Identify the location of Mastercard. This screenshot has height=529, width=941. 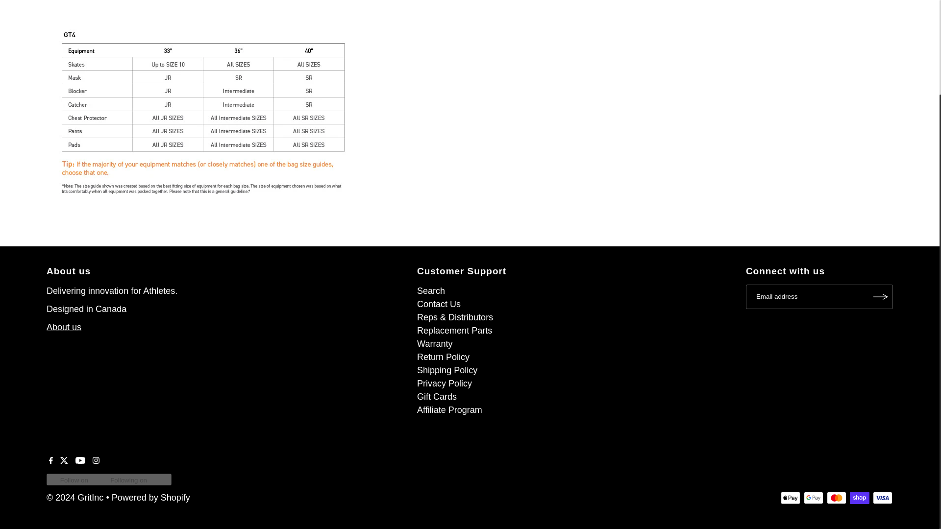
(836, 498).